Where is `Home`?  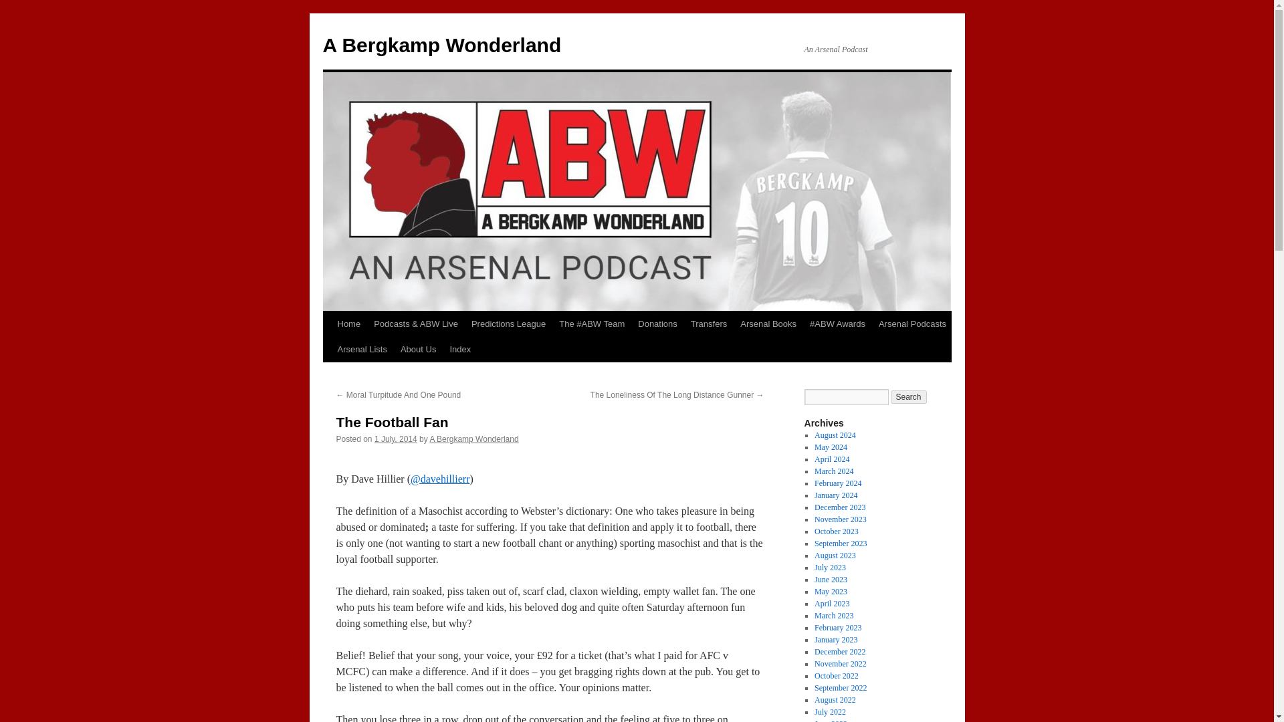 Home is located at coordinates (348, 324).